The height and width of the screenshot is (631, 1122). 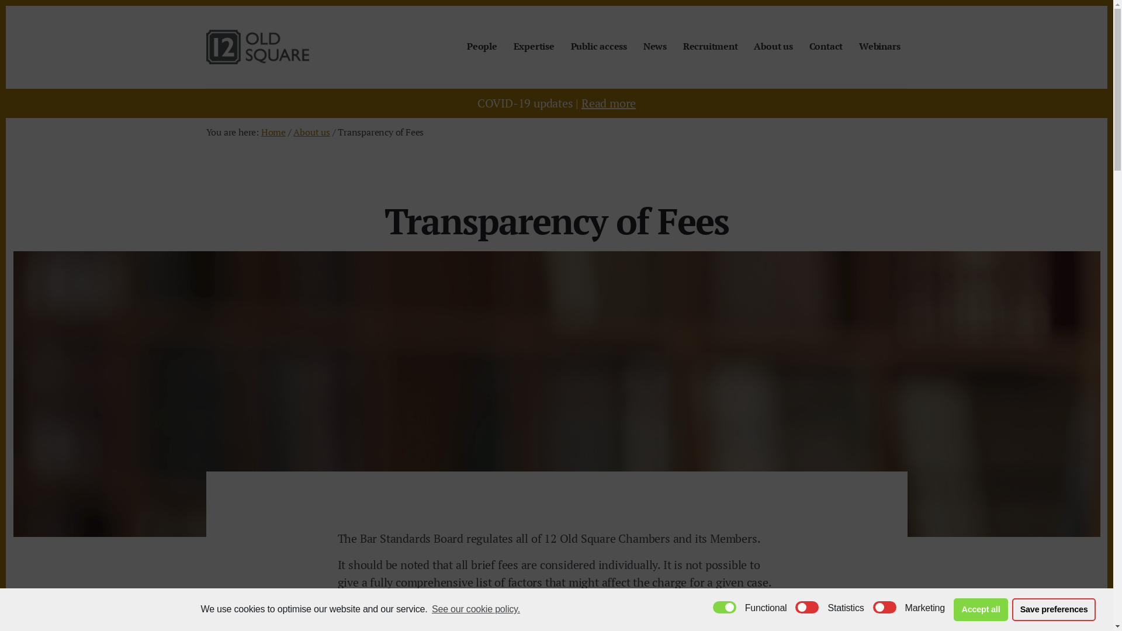 What do you see at coordinates (6, 6) in the screenshot?
I see `Skip to content` at bounding box center [6, 6].